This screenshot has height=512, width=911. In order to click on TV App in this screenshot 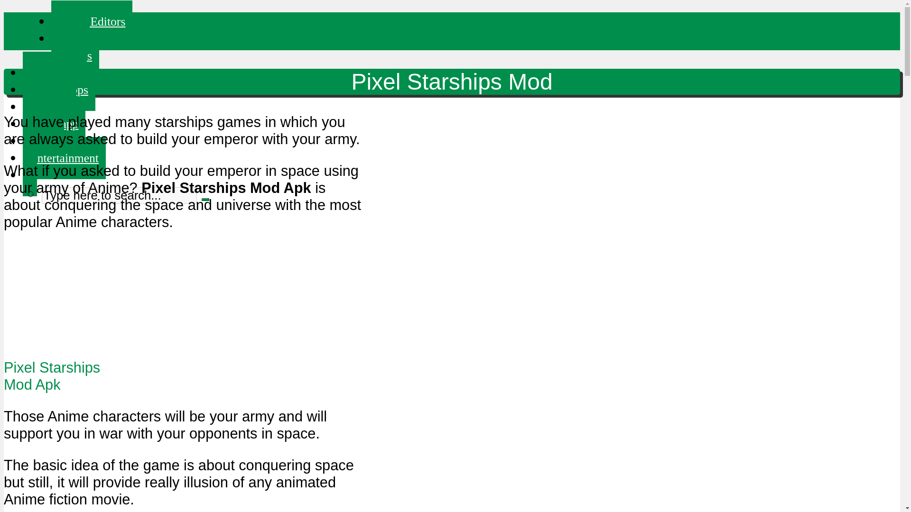, I will do `click(49, 107)`.